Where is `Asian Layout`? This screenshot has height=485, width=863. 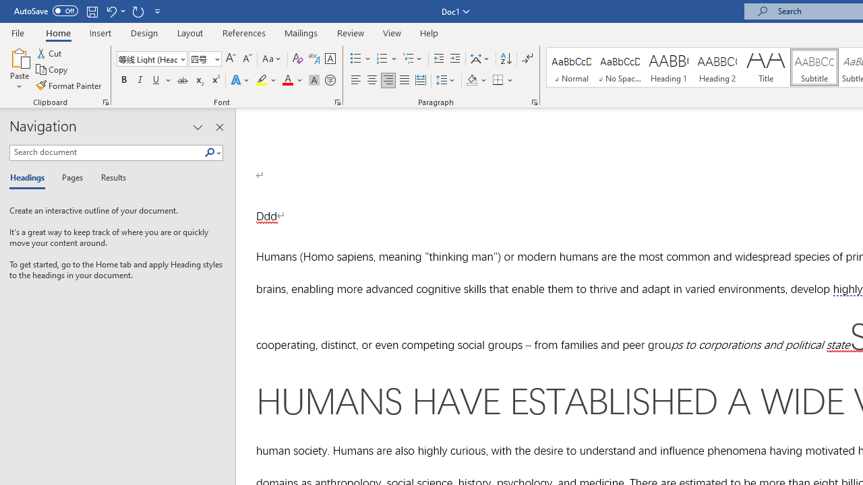
Asian Layout is located at coordinates (480, 59).